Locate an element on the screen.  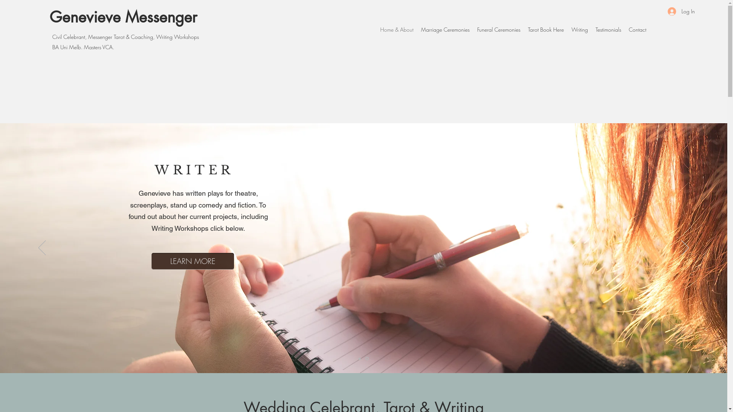
Home & About is located at coordinates (397, 30).